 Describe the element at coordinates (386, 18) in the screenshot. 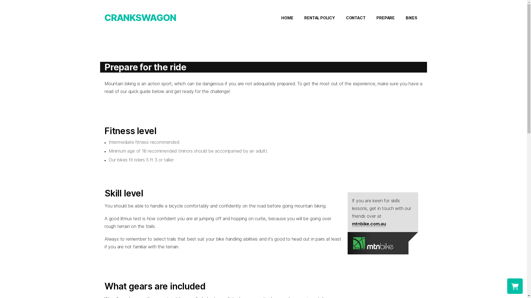

I see `PREPARE` at that location.